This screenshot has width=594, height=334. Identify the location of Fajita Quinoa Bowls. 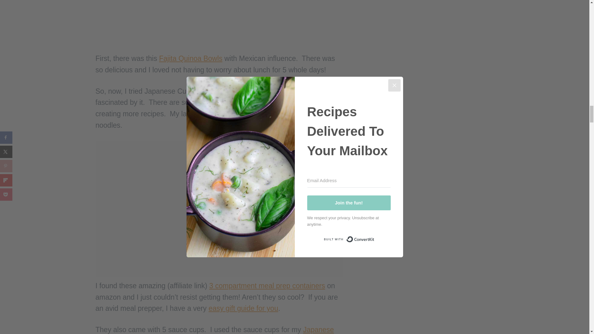
(191, 58).